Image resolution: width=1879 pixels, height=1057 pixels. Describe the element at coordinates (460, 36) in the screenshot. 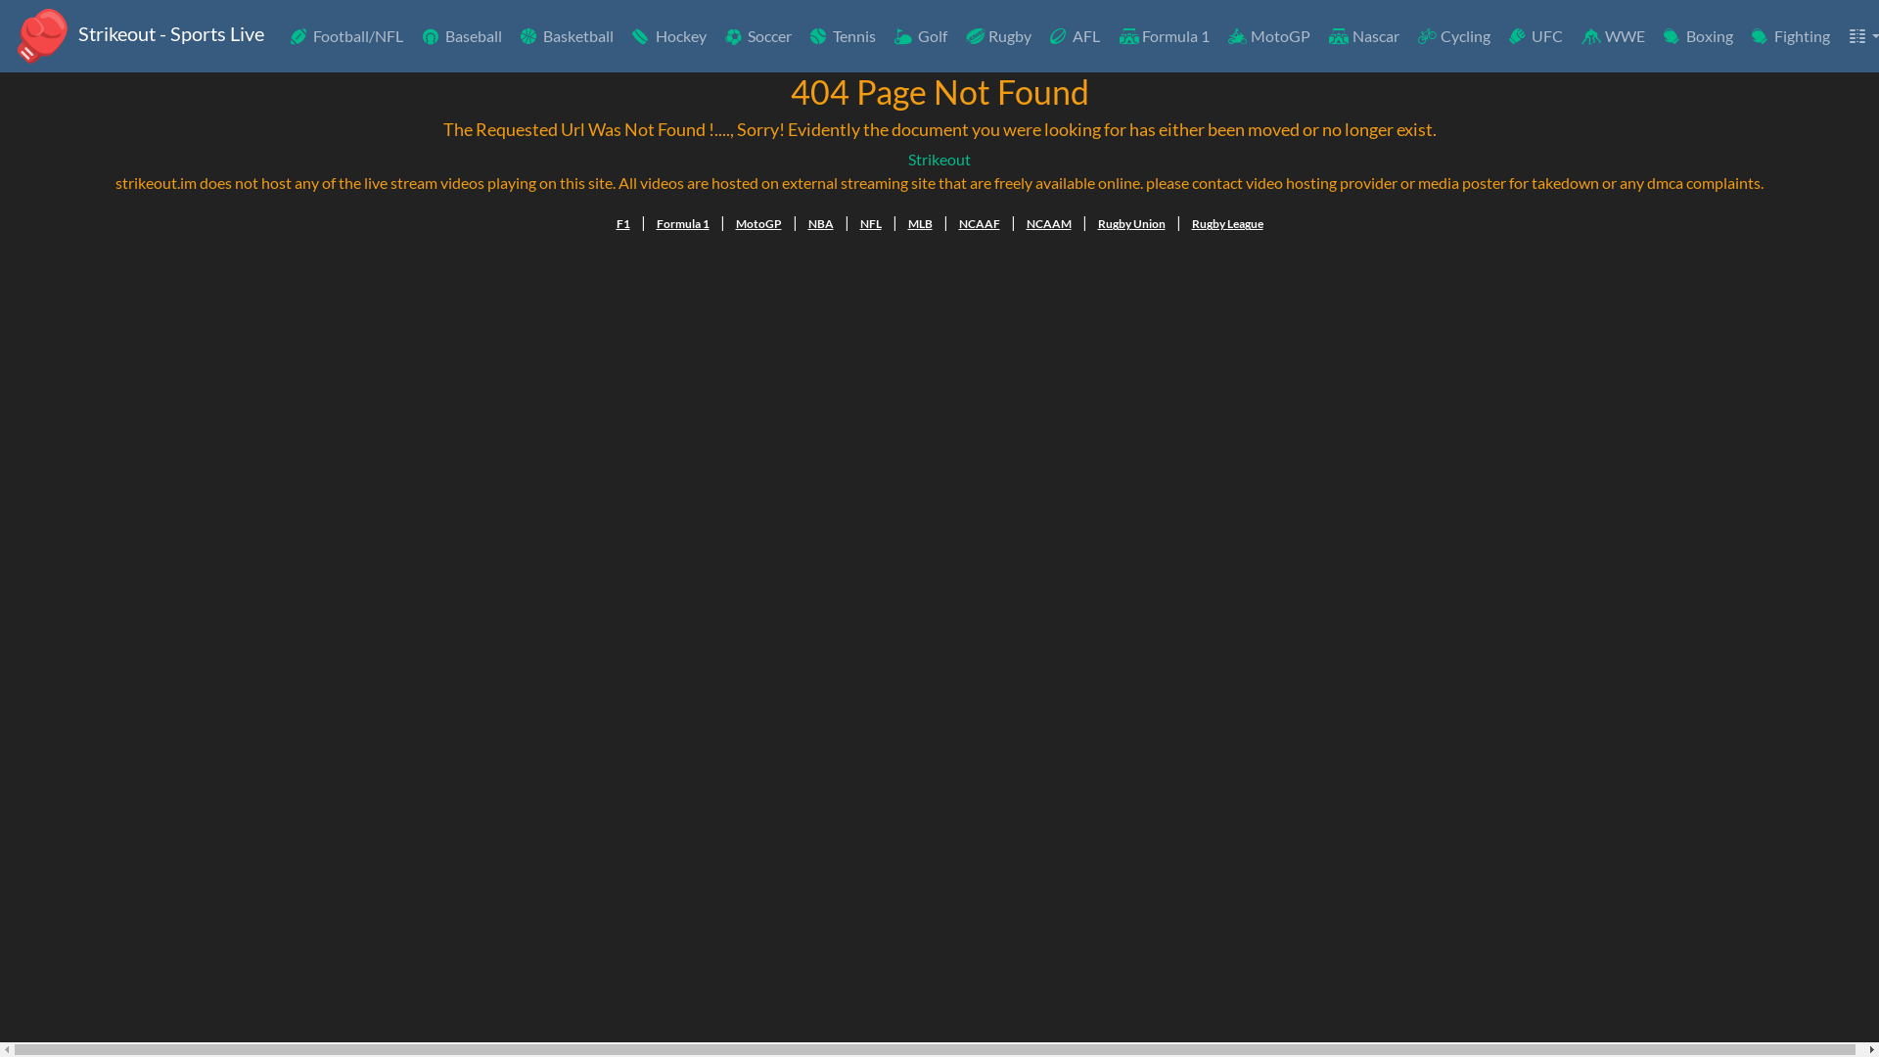

I see `Baseball` at that location.